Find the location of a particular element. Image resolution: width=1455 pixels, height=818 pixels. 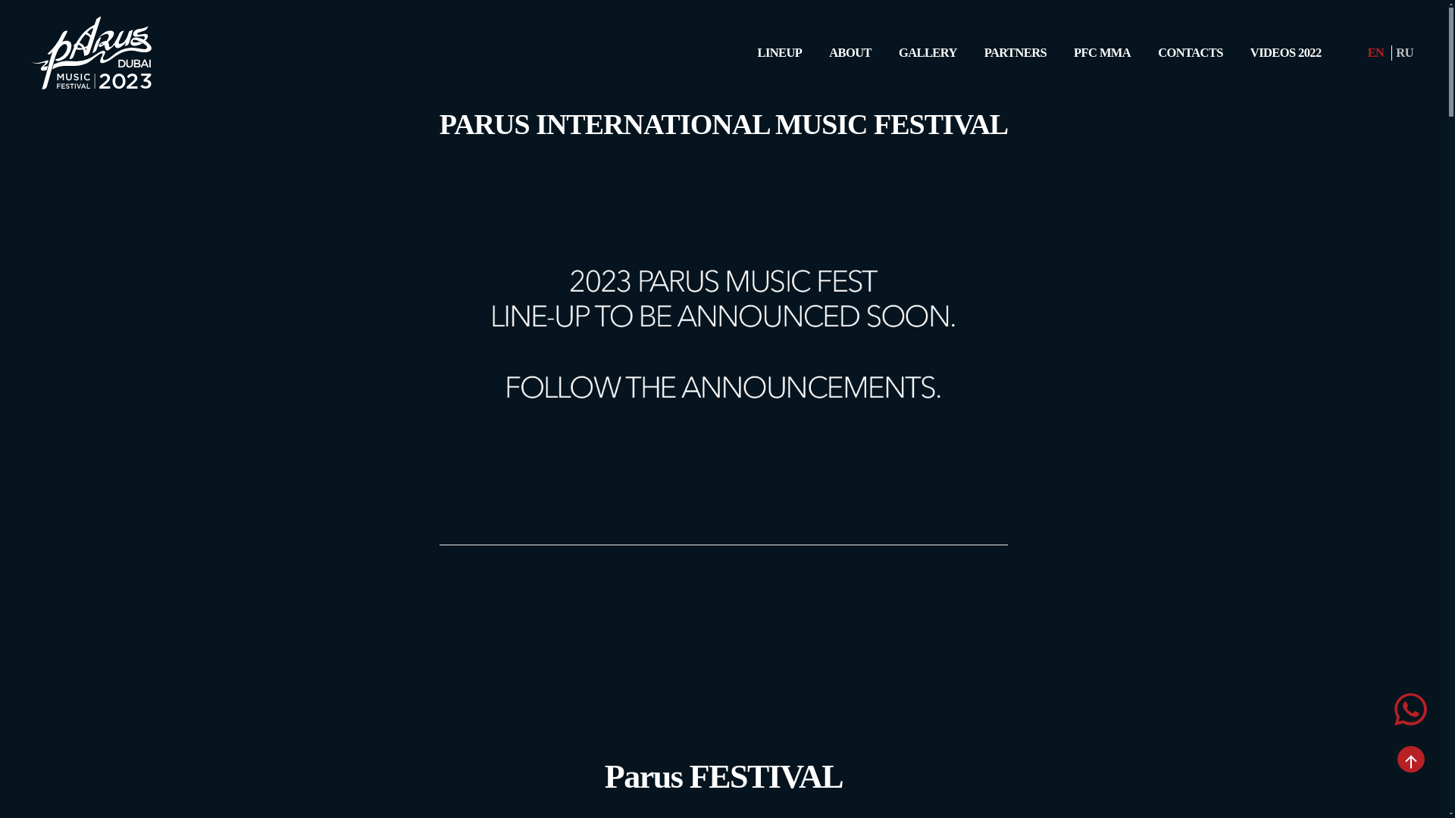

PARTNERS is located at coordinates (1015, 53).